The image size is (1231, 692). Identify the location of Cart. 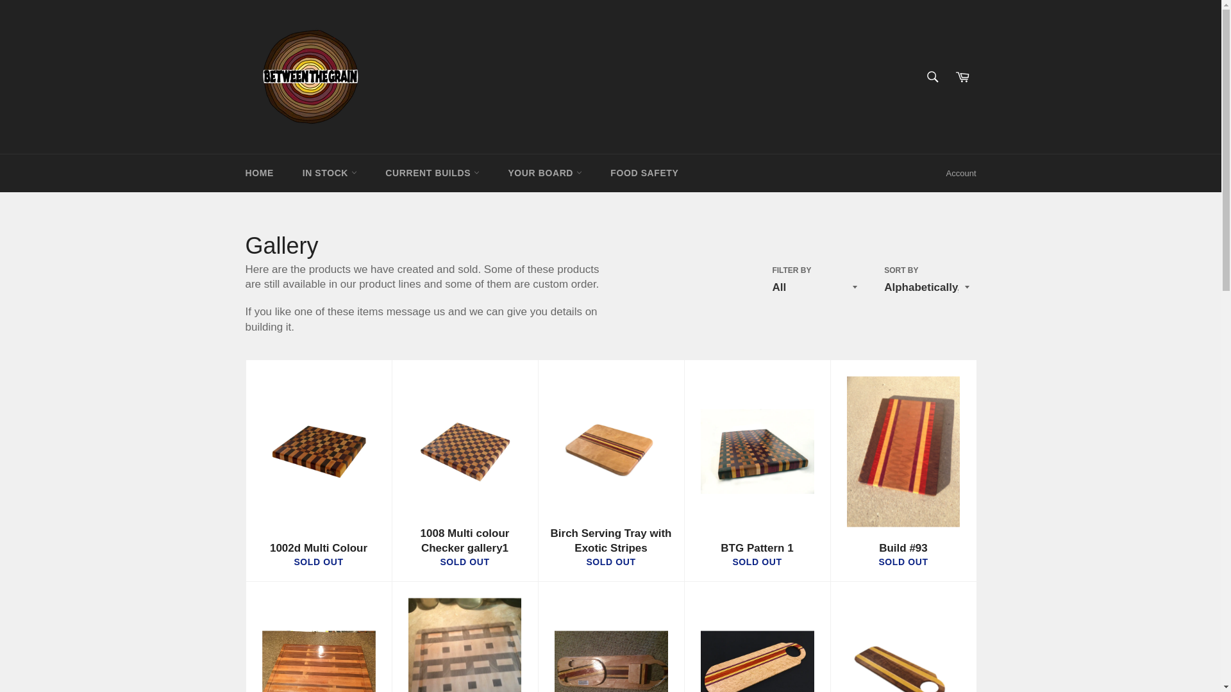
(962, 77).